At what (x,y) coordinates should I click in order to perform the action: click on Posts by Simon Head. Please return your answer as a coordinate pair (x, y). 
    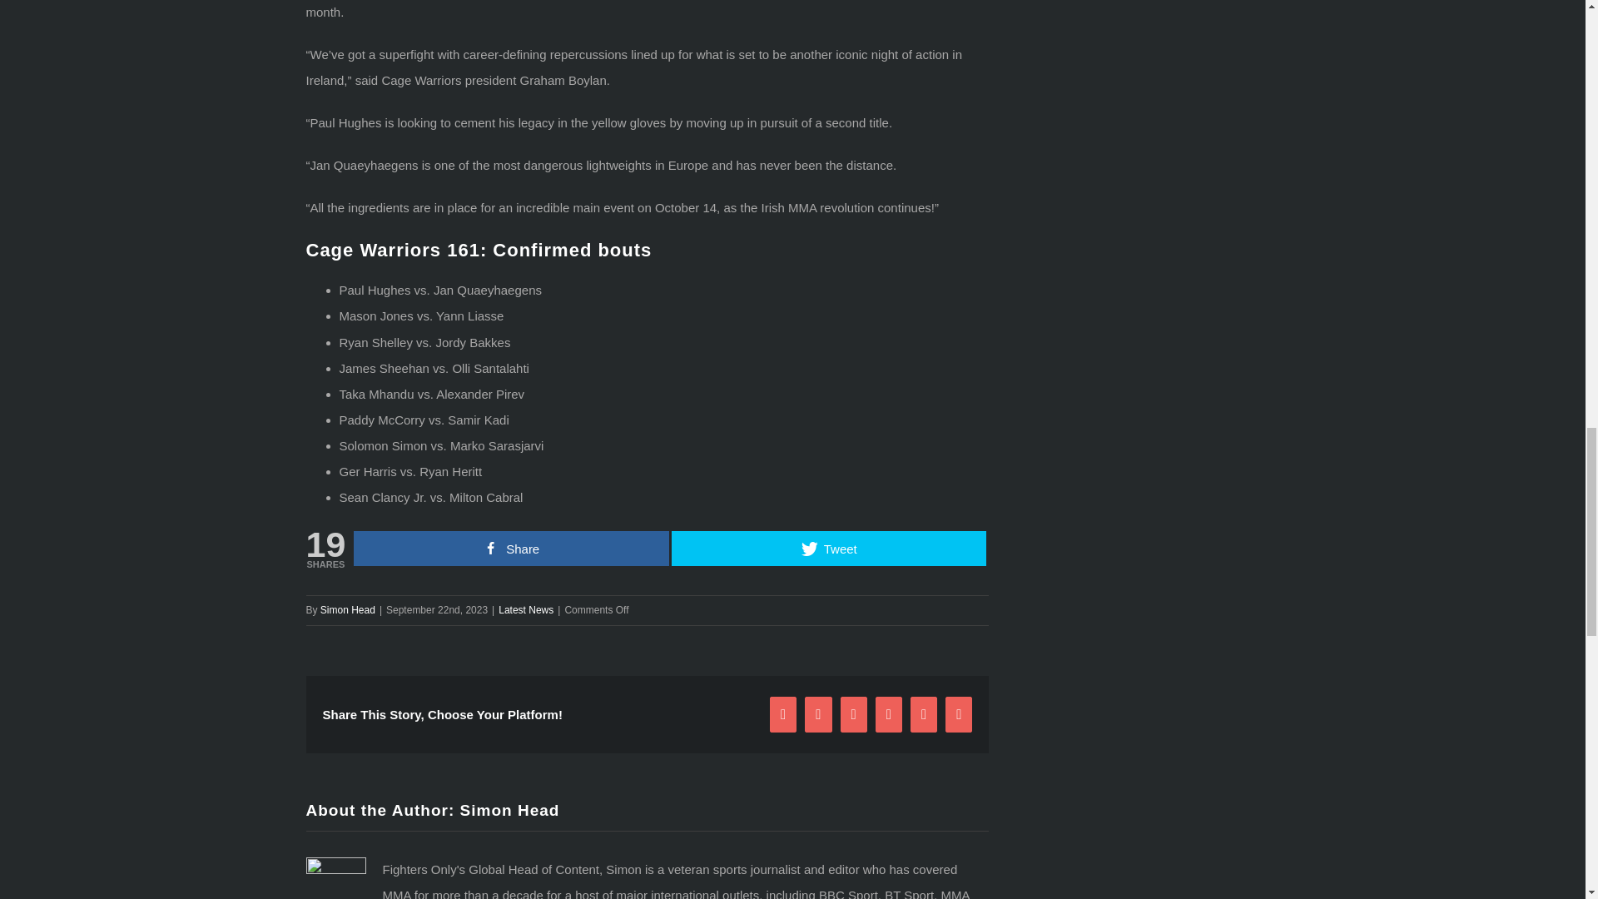
    Looking at the image, I should click on (509, 810).